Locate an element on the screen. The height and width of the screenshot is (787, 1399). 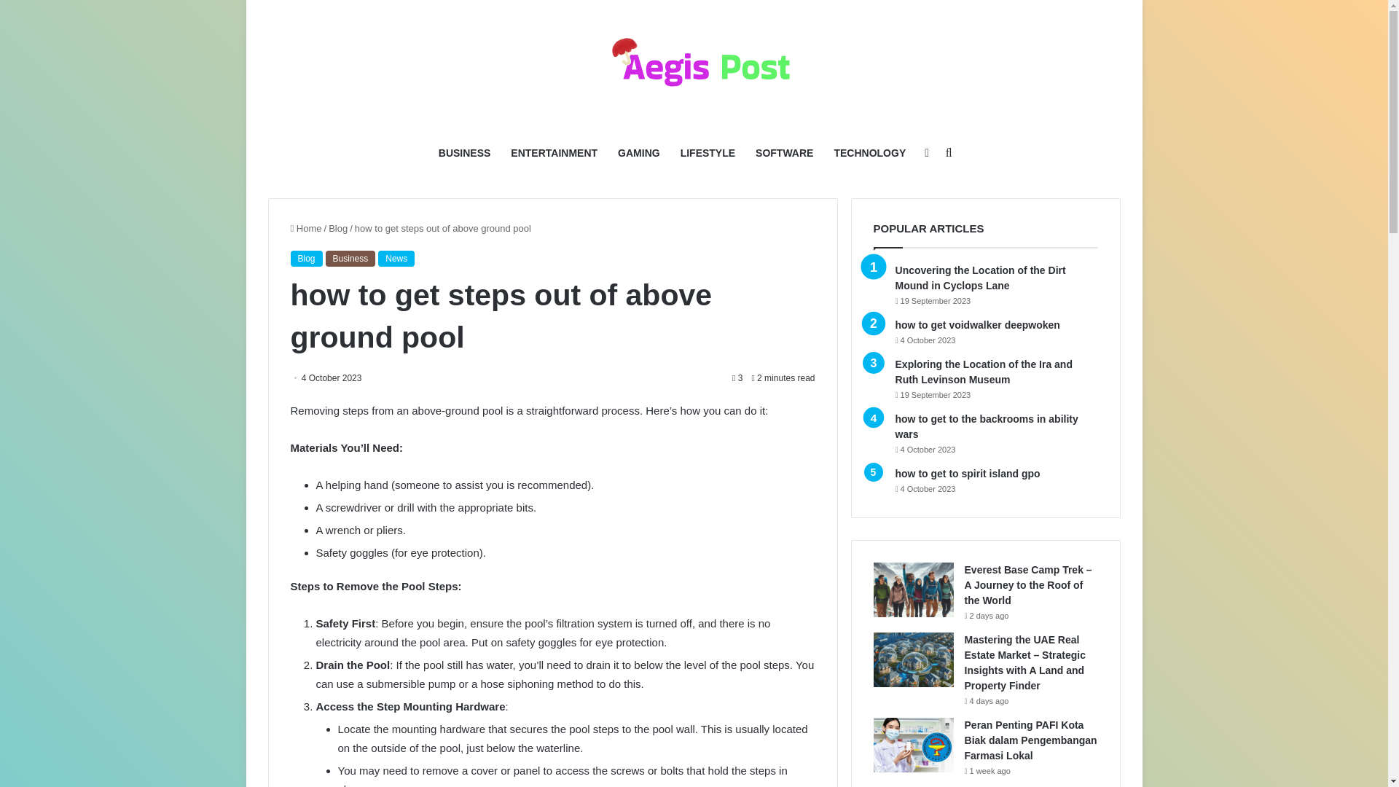
Aegis Post is located at coordinates (694, 66).